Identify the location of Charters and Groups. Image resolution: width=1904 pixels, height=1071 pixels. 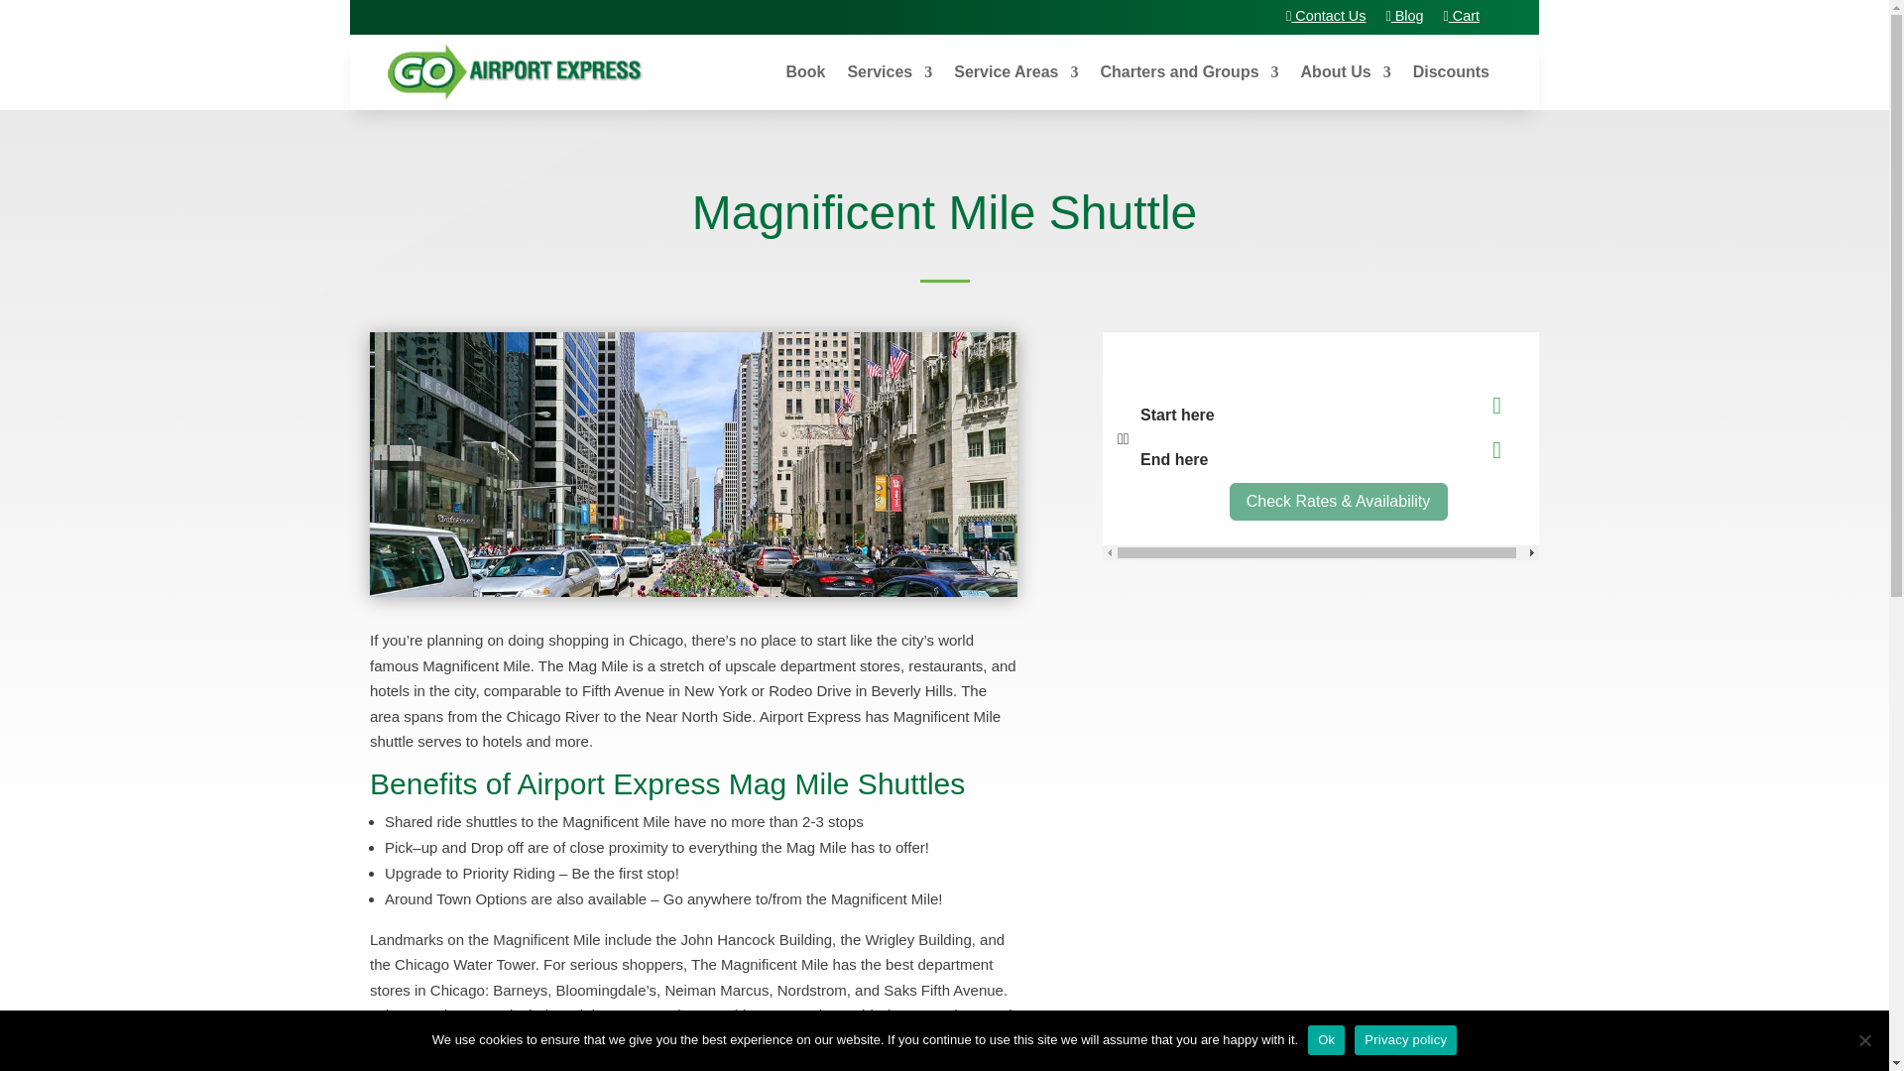
(1190, 71).